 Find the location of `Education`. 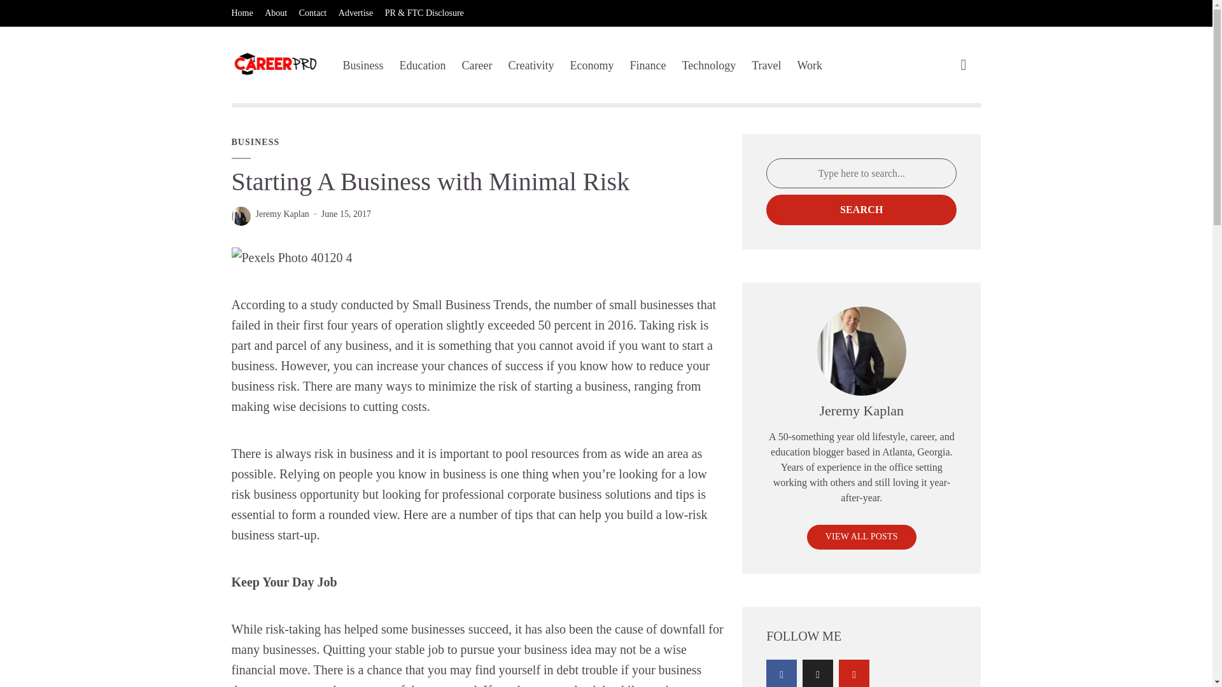

Education is located at coordinates (423, 65).